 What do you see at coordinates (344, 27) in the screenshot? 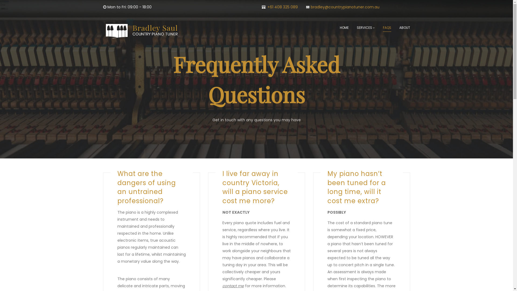
I see `HOME` at bounding box center [344, 27].